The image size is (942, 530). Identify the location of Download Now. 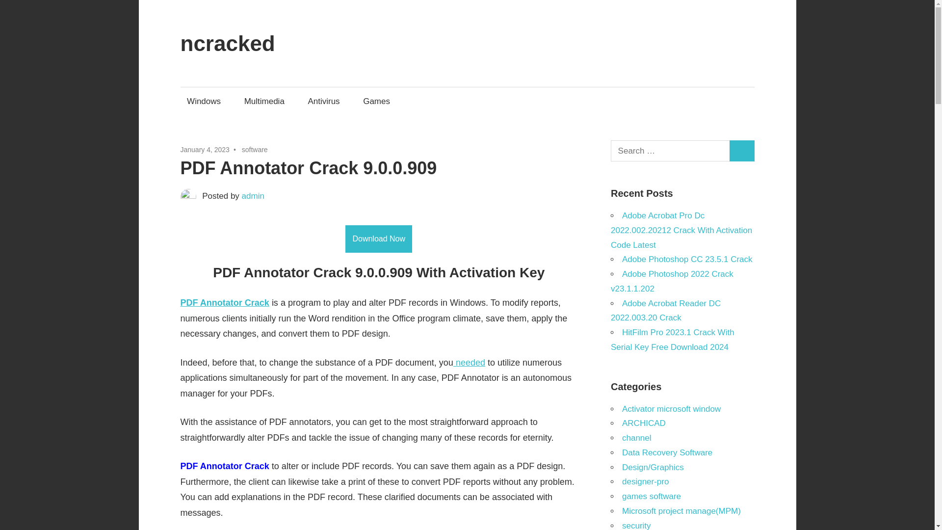
(379, 238).